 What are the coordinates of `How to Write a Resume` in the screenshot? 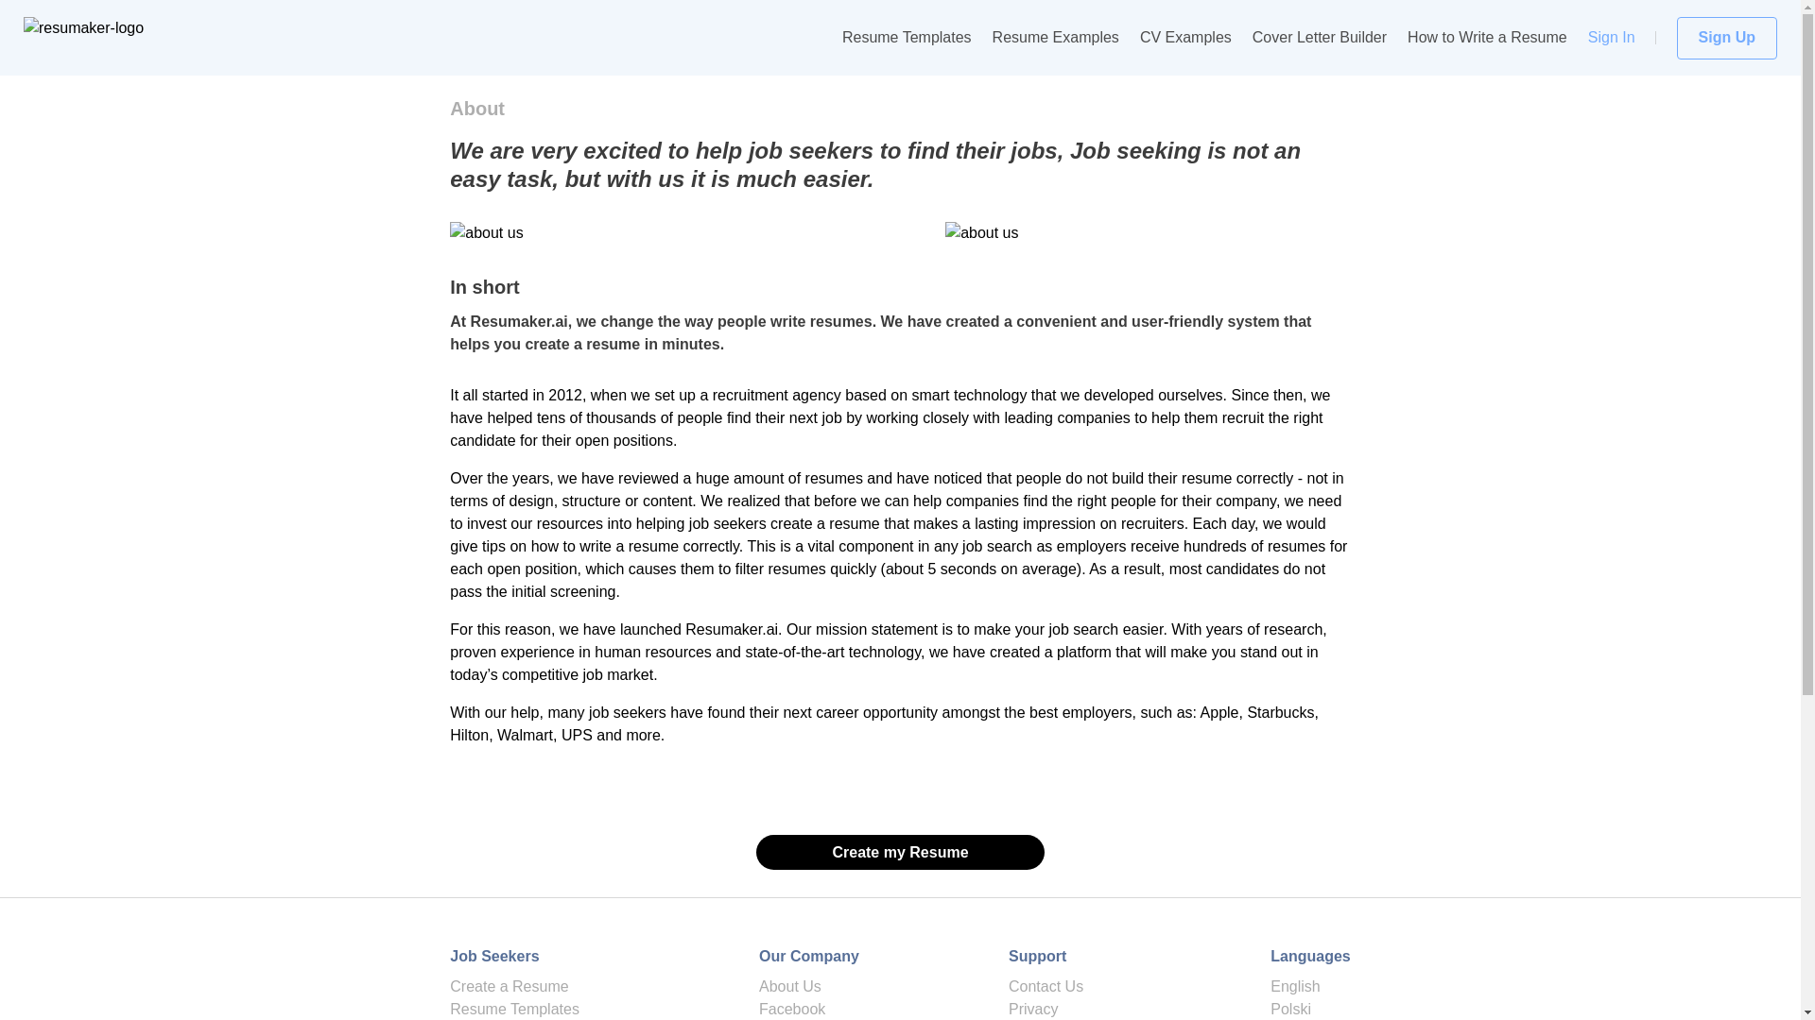 It's located at (1488, 38).